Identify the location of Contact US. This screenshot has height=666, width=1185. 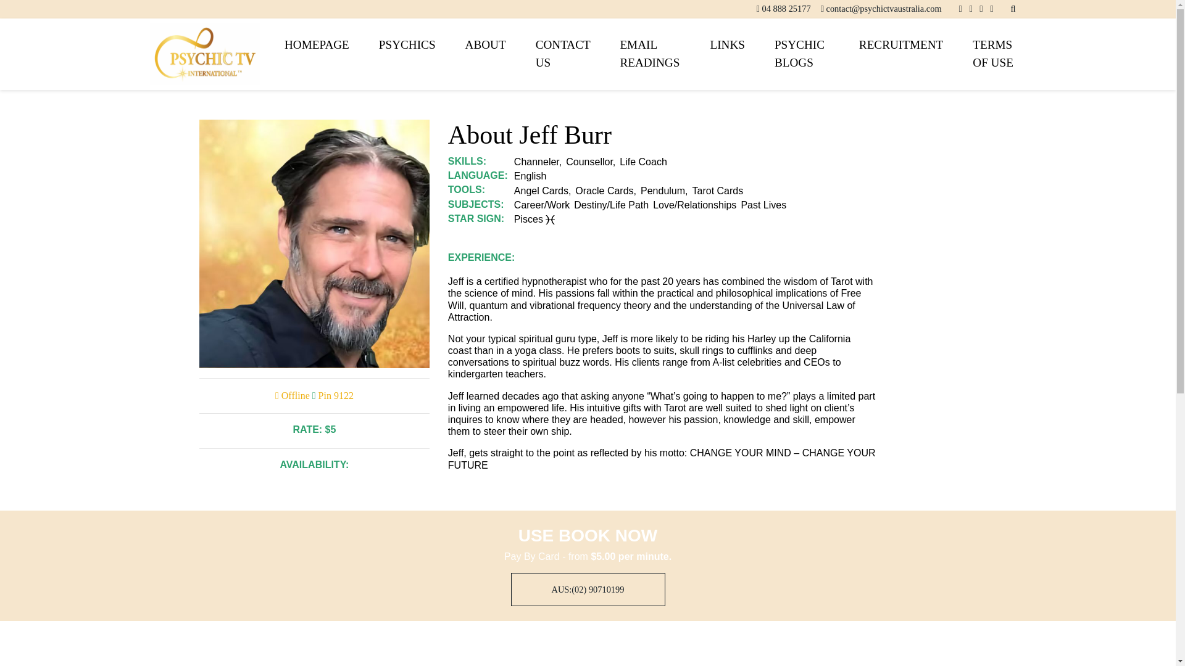
(563, 54).